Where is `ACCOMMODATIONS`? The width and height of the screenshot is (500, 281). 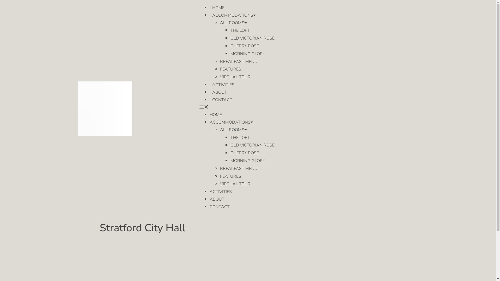 ACCOMMODATIONS is located at coordinates (234, 15).